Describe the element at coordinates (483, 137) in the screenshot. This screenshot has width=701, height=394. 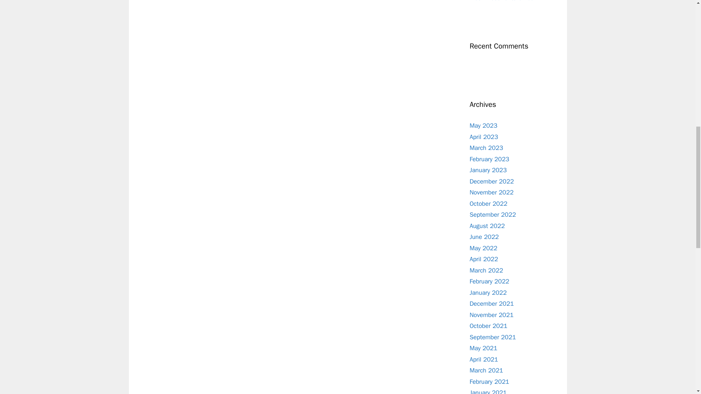
I see `April 2023` at that location.